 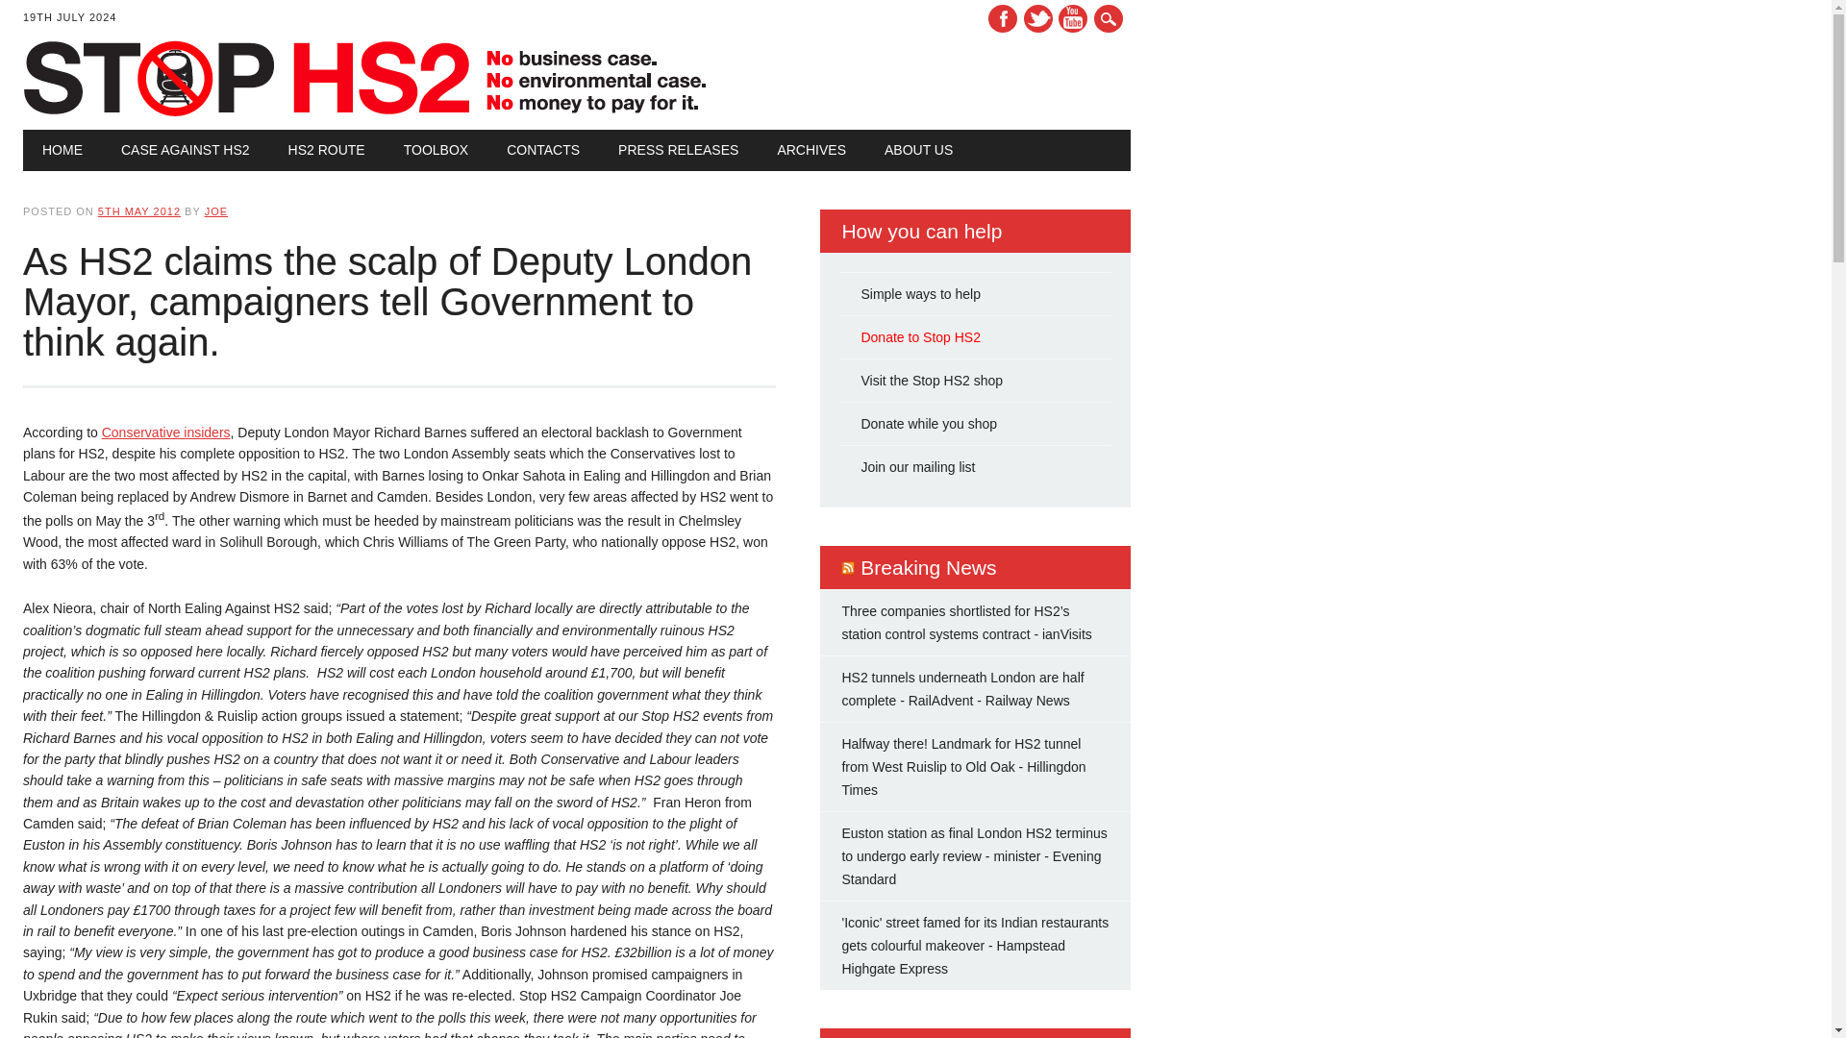 I want to click on 5TH MAY 2012, so click(x=138, y=210).